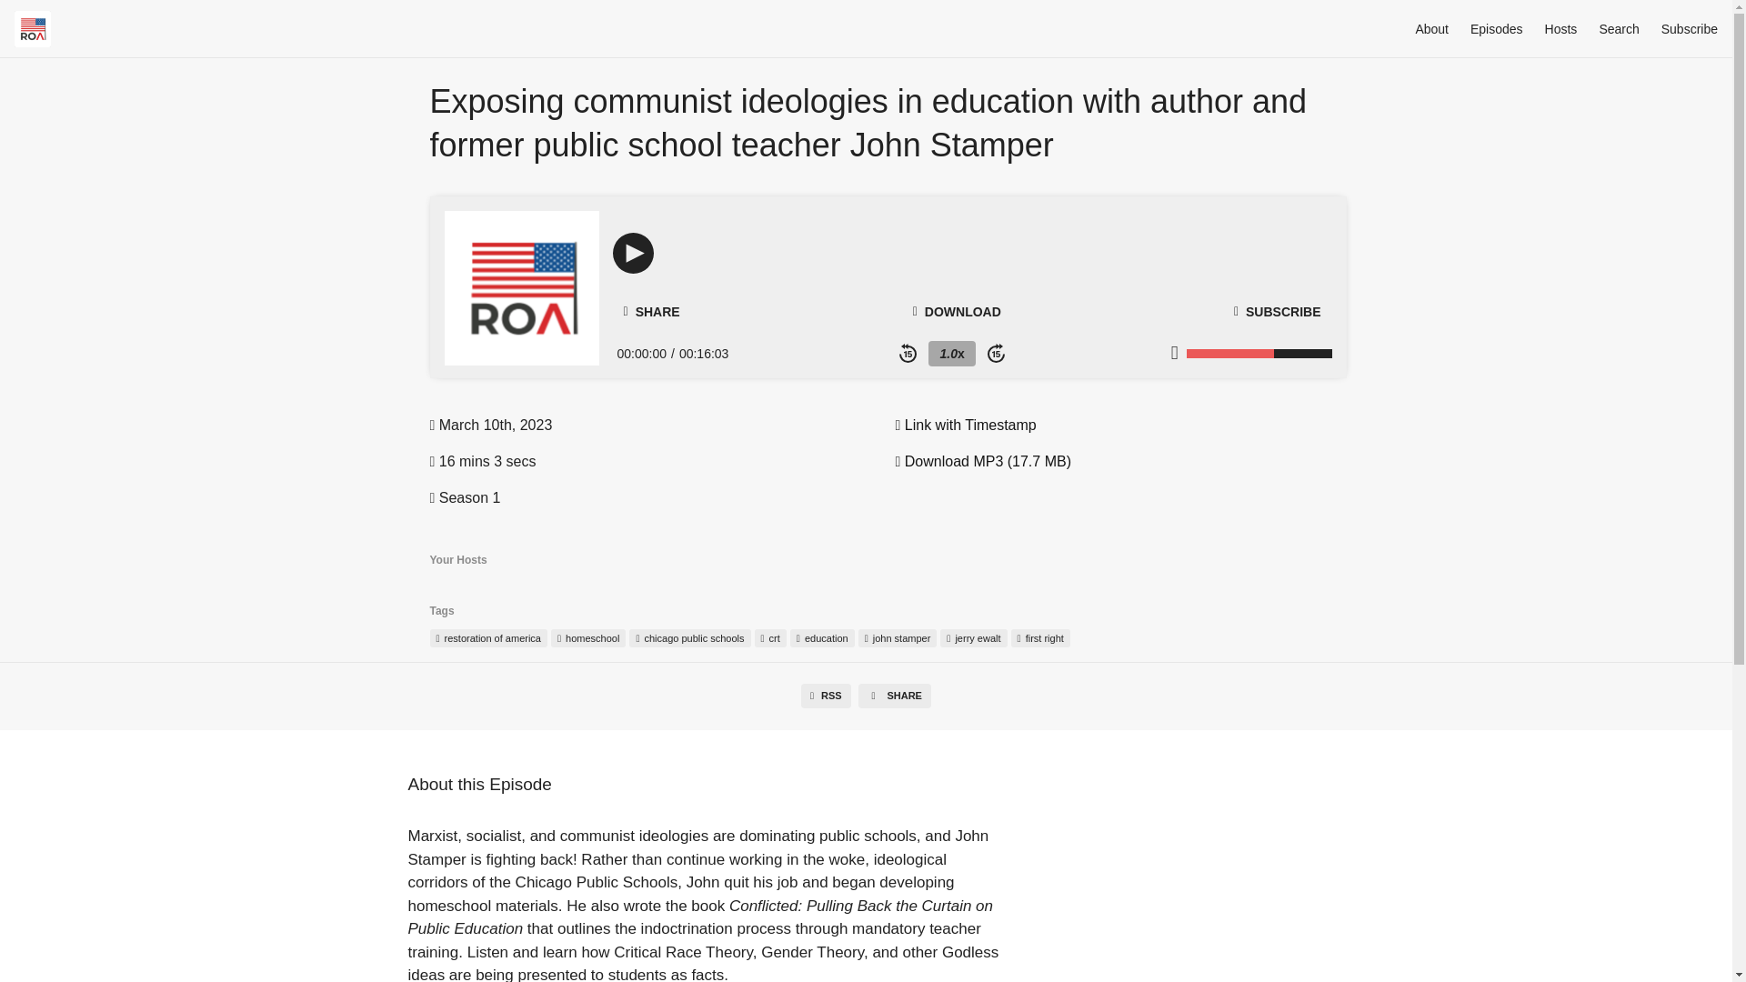 Image resolution: width=1746 pixels, height=982 pixels. What do you see at coordinates (973, 638) in the screenshot?
I see `jerry ewalt` at bounding box center [973, 638].